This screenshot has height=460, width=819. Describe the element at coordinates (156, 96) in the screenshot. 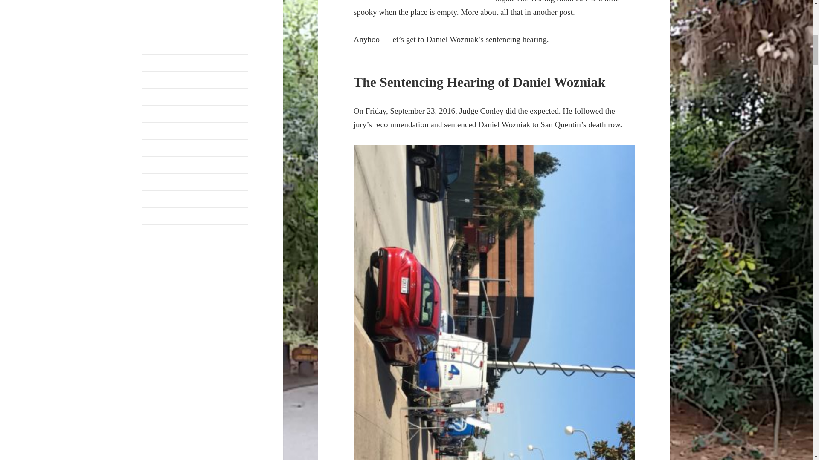

I see `June 2020` at that location.